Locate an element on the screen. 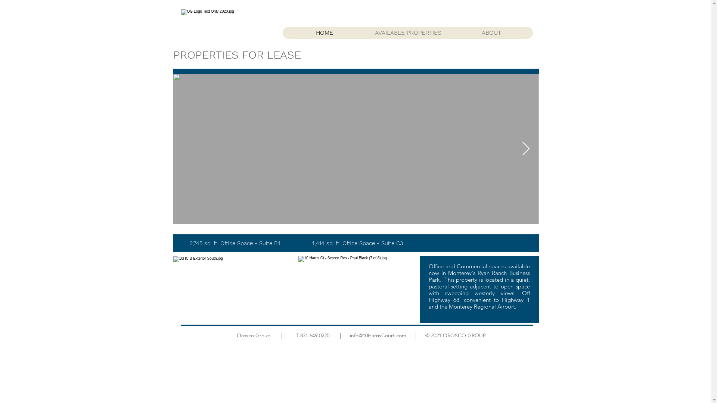 The width and height of the screenshot is (717, 403). info@10HarrisCourt.com is located at coordinates (378, 335).